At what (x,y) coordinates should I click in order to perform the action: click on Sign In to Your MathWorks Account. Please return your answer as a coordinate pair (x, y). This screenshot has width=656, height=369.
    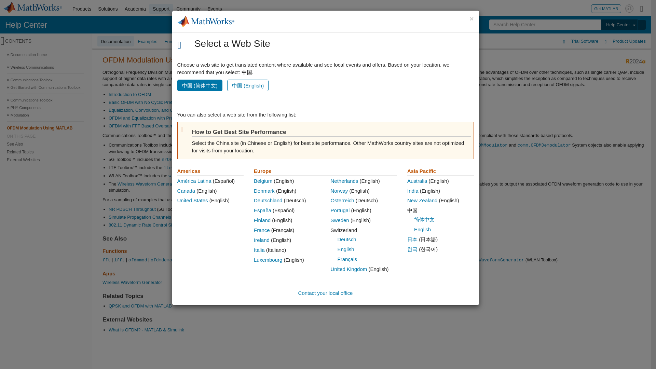
    Looking at the image, I should click on (629, 8).